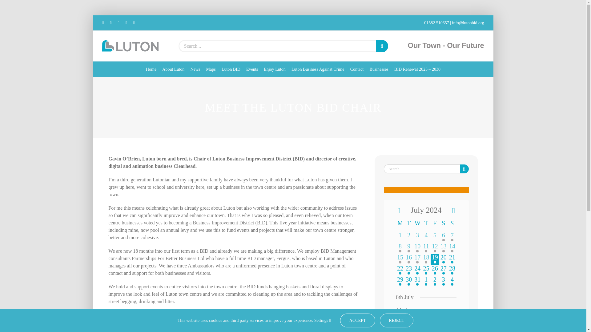 This screenshot has width=591, height=332. Describe the element at coordinates (231, 69) in the screenshot. I see `Luton BID` at that location.